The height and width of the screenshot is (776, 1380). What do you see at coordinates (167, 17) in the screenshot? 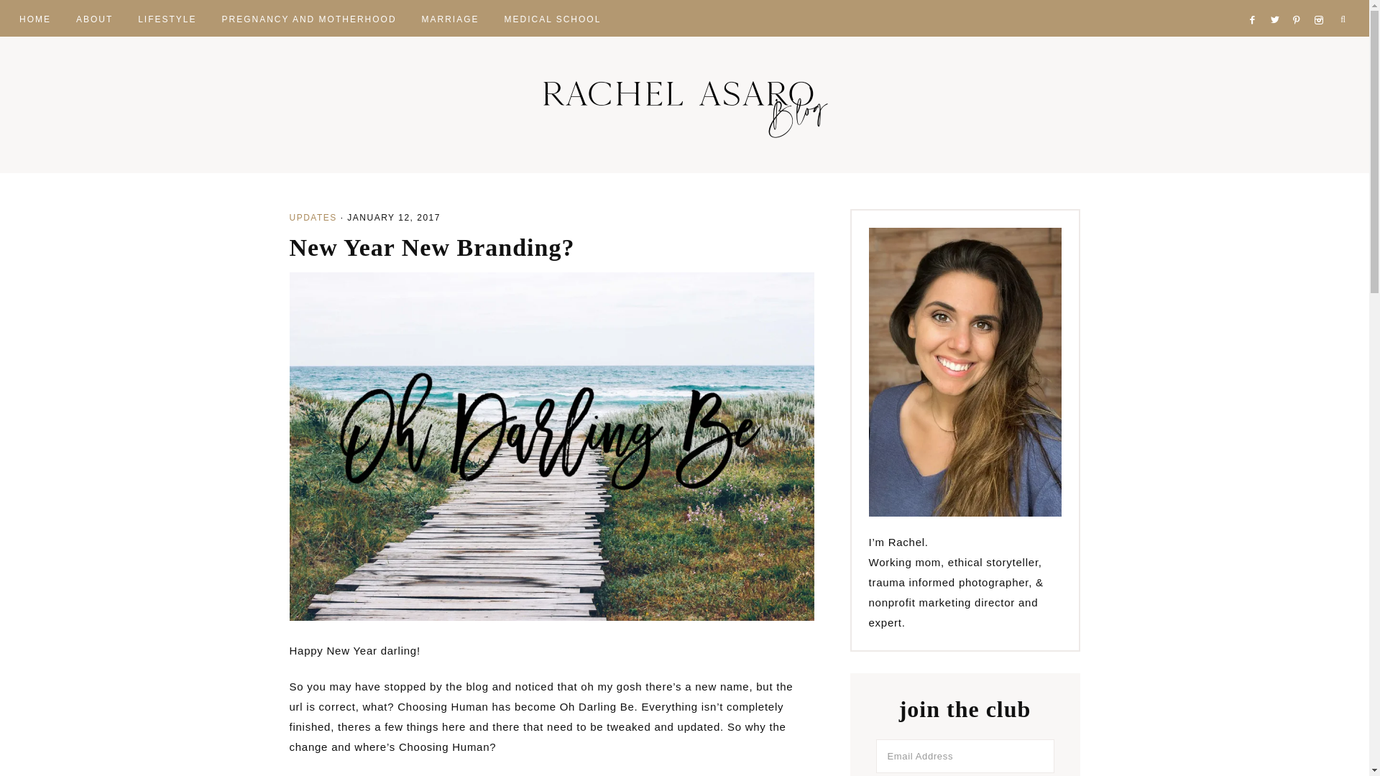
I see `LIFESTYLE` at bounding box center [167, 17].